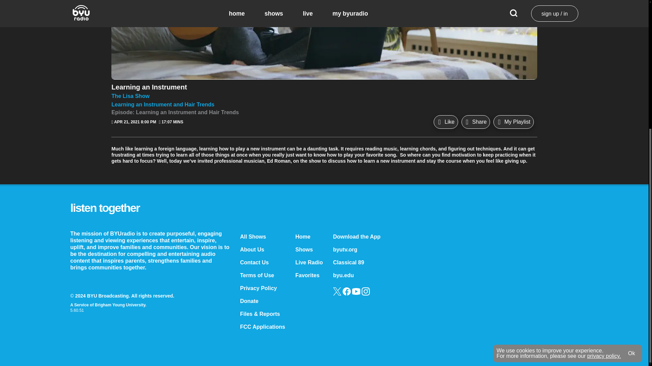 The height and width of the screenshot is (366, 652). I want to click on Donate, so click(249, 301).